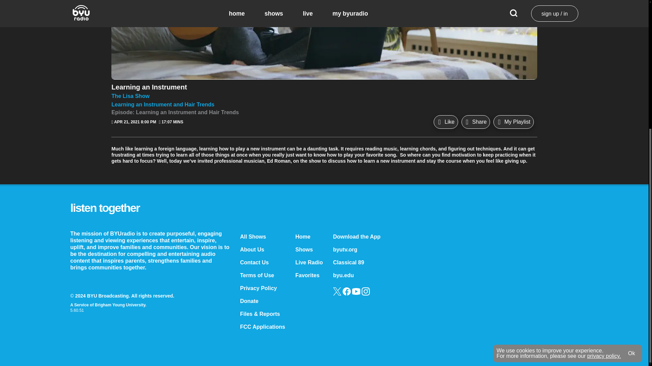 The height and width of the screenshot is (366, 652). I want to click on Donate, so click(249, 301).